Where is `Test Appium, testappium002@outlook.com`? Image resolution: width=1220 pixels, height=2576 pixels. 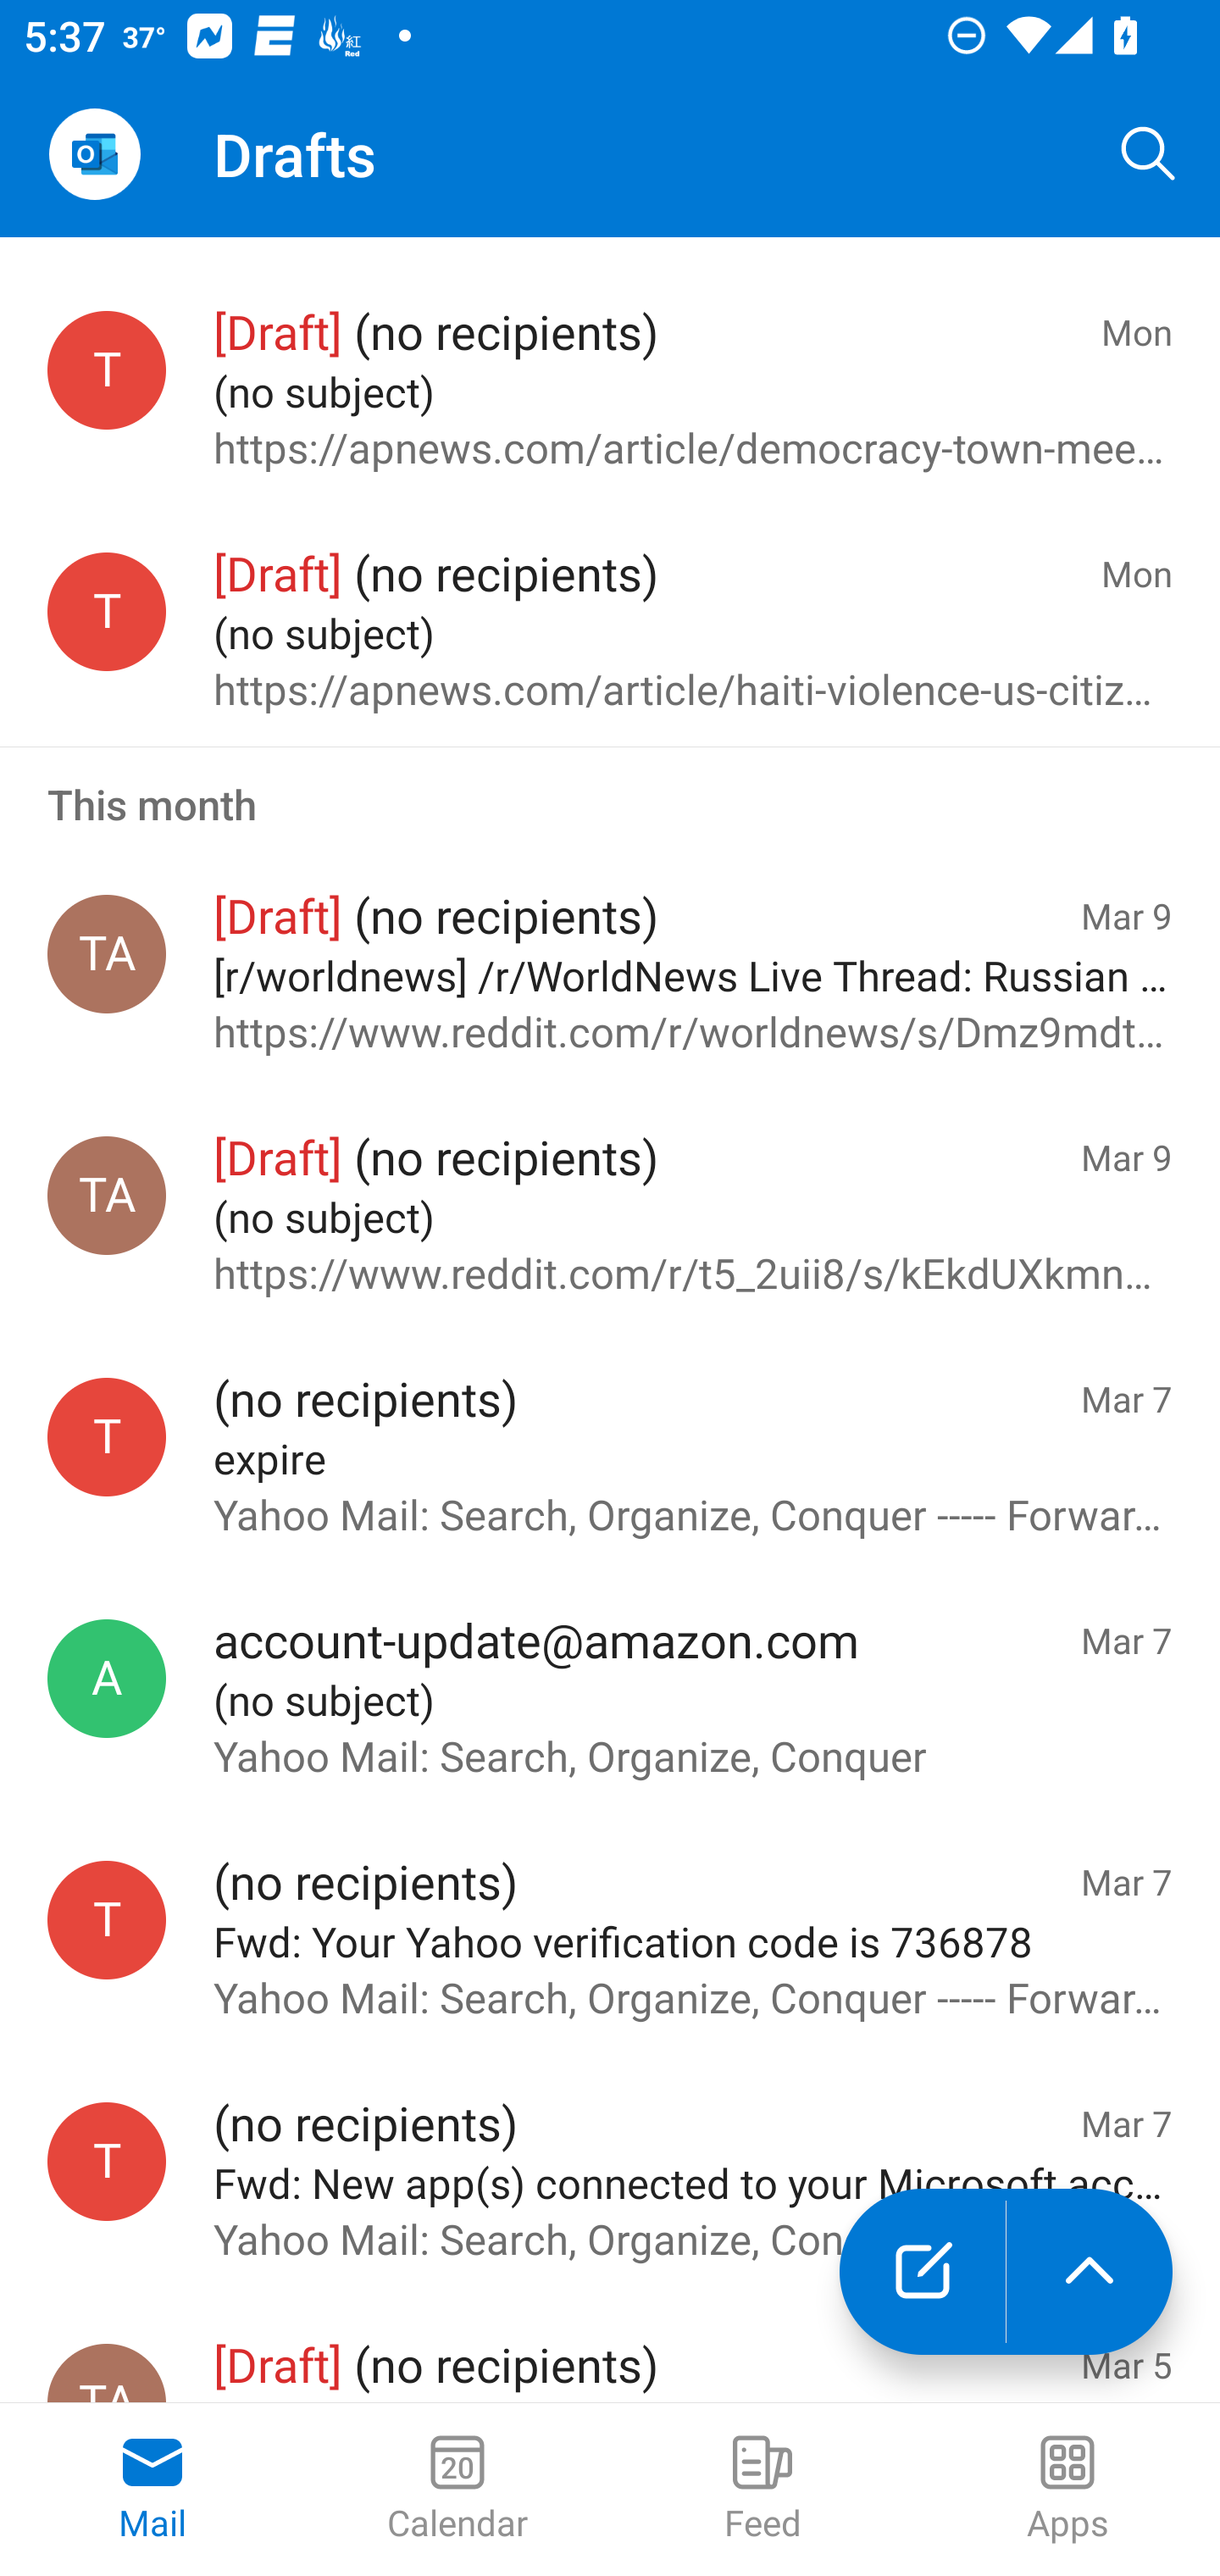 Test Appium, testappium002@outlook.com is located at coordinates (107, 1195).